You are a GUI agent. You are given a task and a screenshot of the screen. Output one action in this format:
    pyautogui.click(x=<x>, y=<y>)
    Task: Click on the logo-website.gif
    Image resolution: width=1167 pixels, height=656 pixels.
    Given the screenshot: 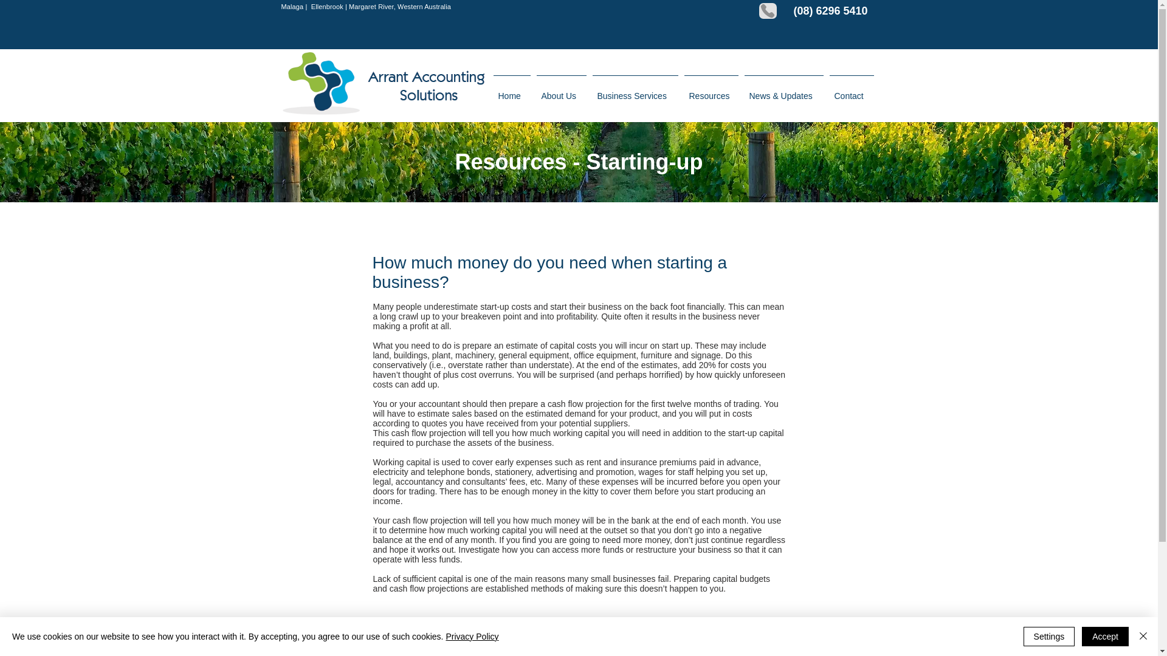 What is the action you would take?
    pyautogui.click(x=385, y=86)
    